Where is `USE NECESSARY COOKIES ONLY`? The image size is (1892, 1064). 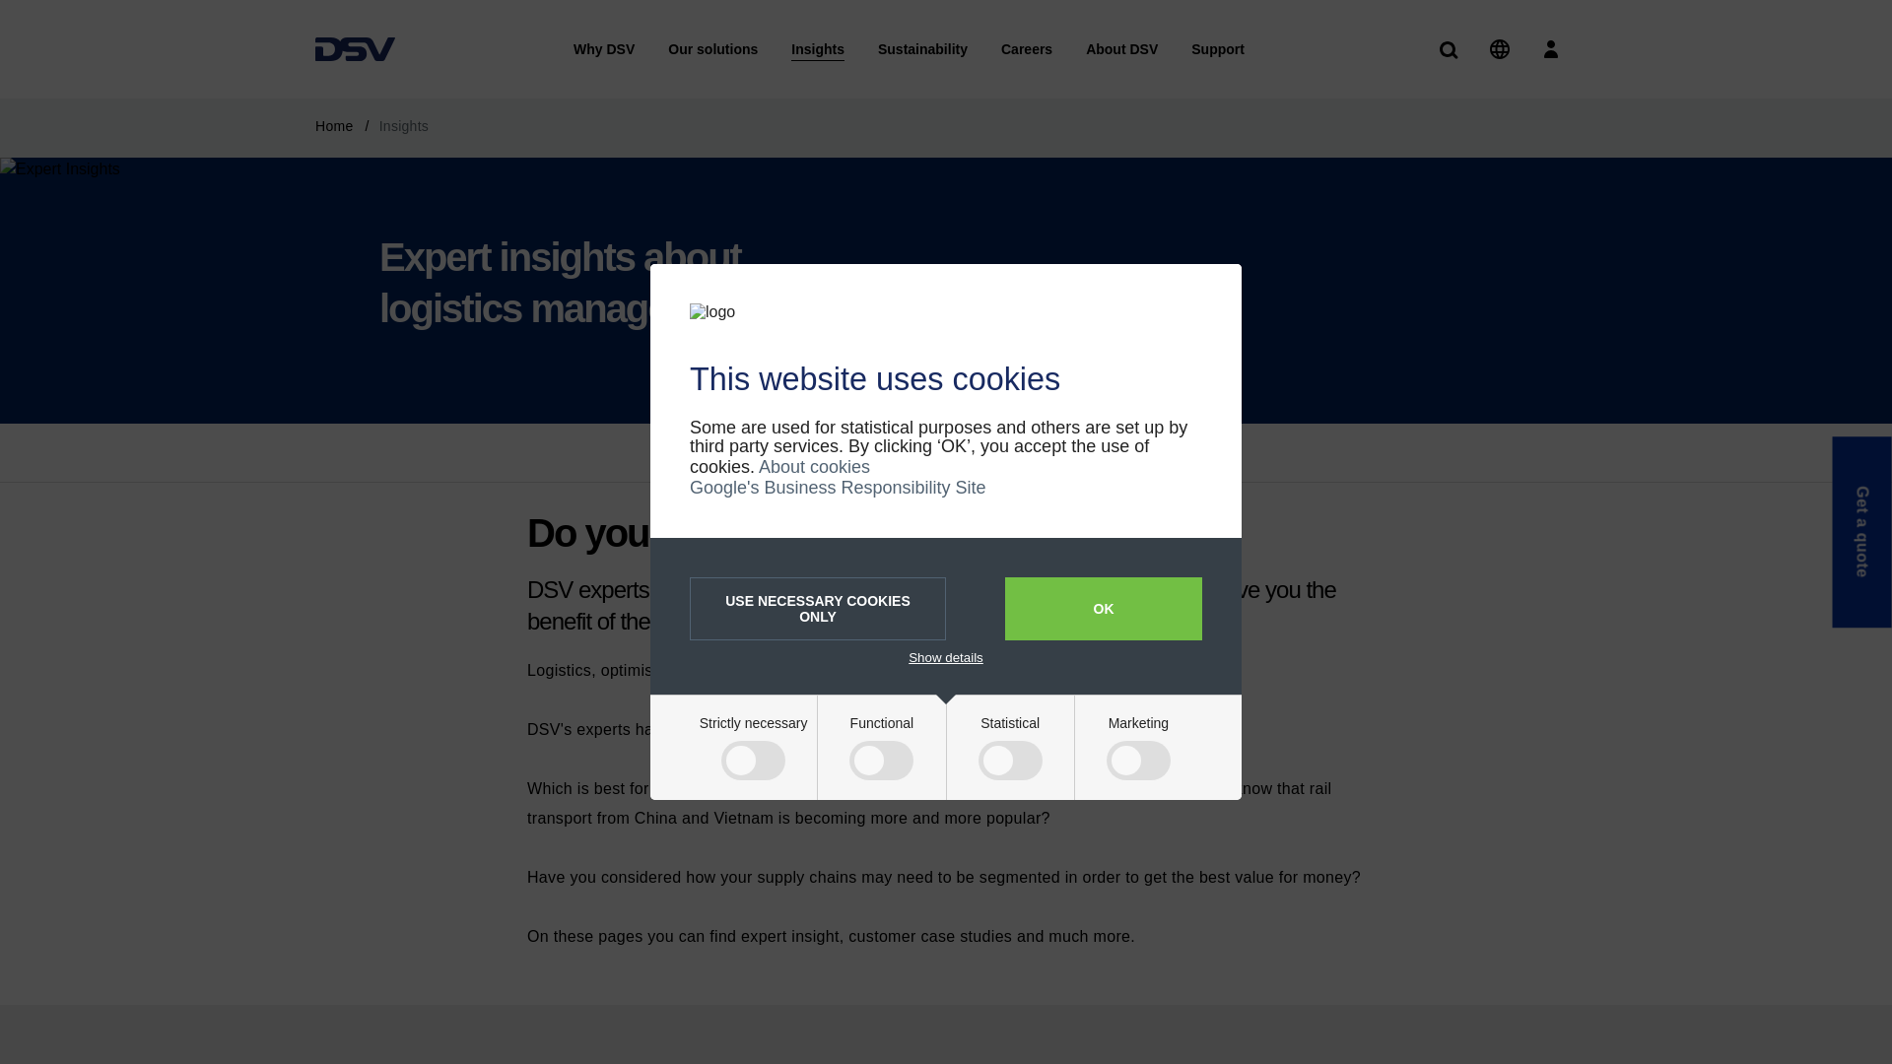 USE NECESSARY COOKIES ONLY is located at coordinates (818, 609).